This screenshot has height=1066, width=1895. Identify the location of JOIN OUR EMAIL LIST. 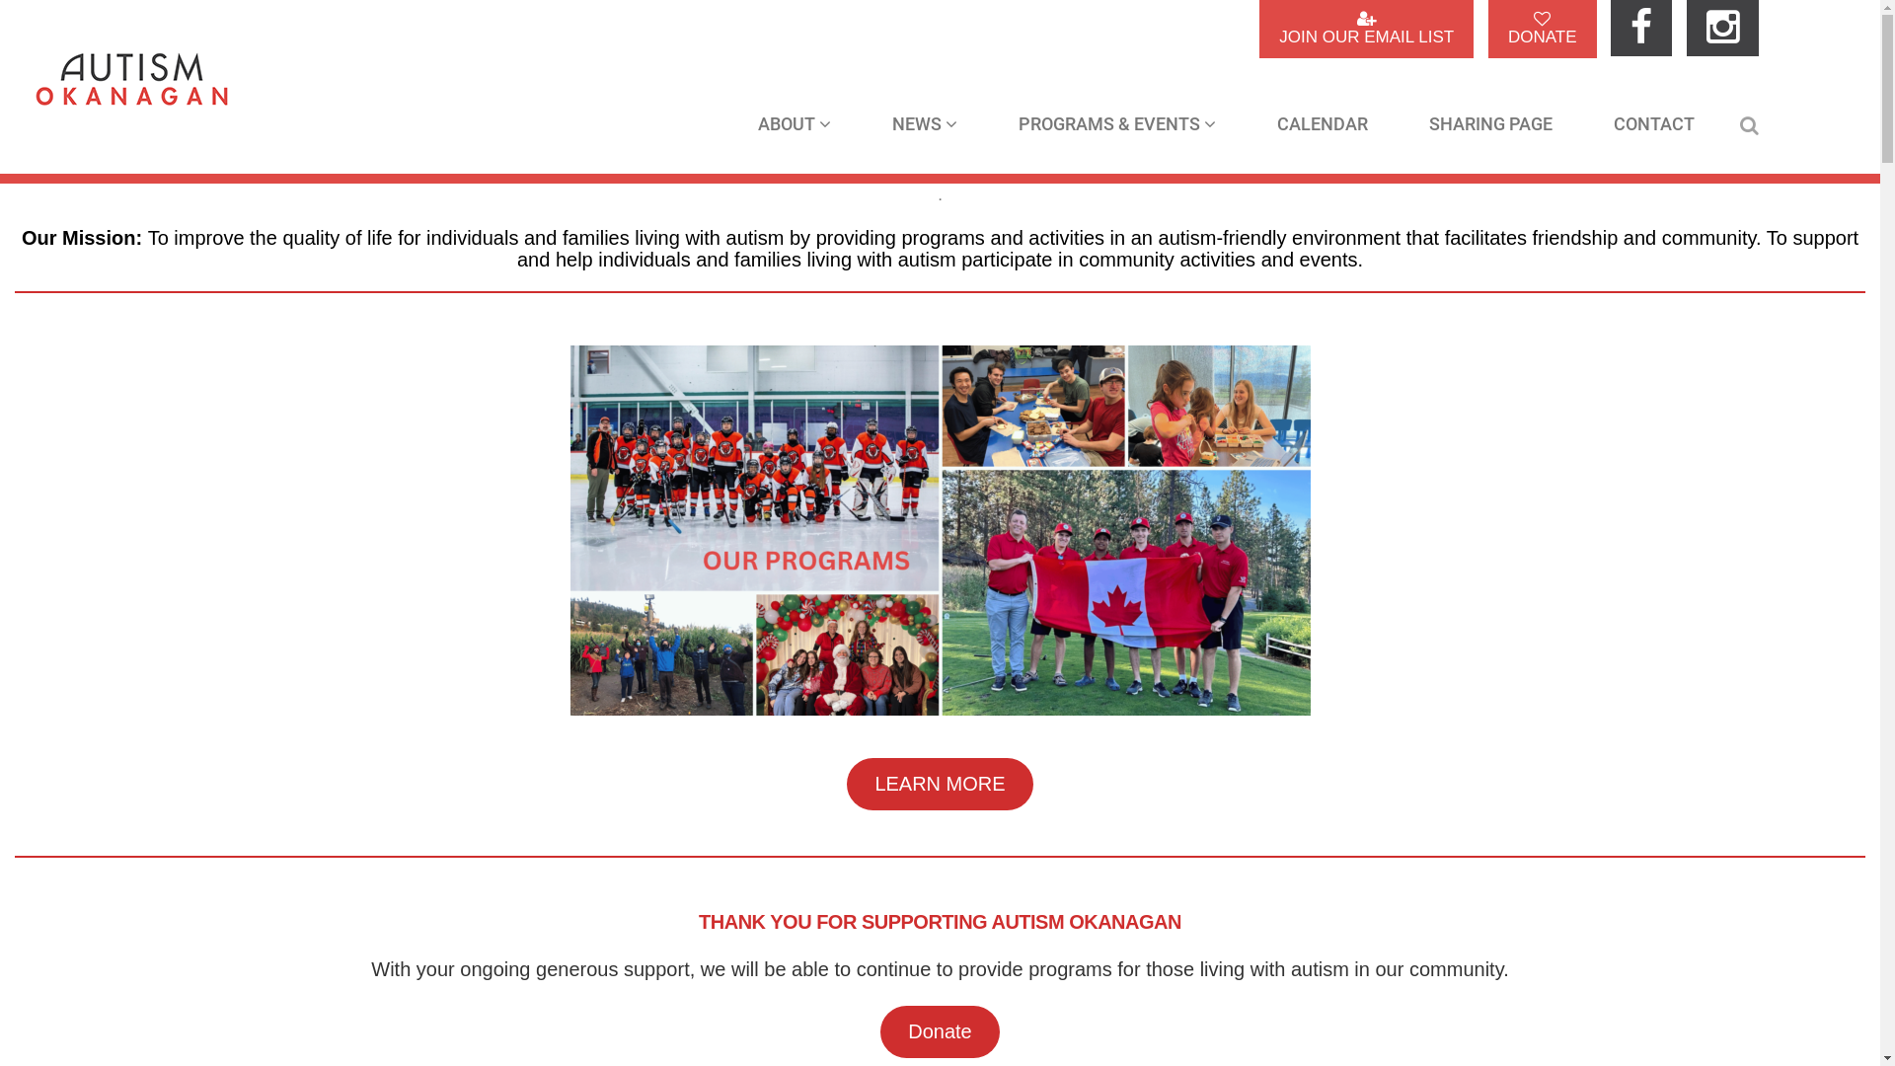
(1366, 30).